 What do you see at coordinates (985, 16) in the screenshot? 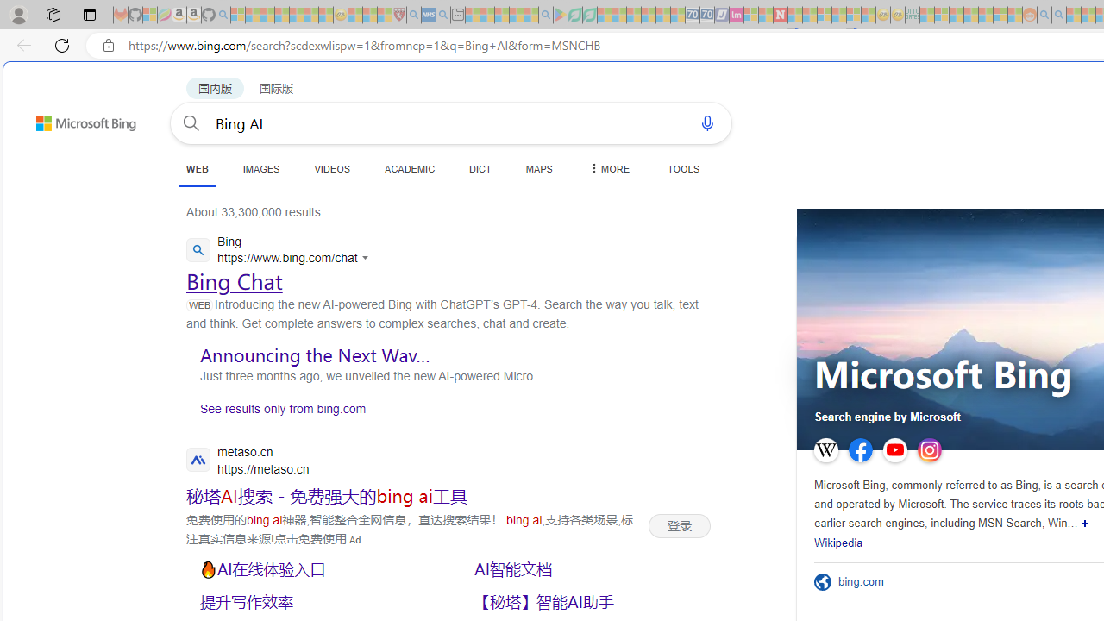
I see `Kinda Frugal - MSN - Sleeping` at bounding box center [985, 16].